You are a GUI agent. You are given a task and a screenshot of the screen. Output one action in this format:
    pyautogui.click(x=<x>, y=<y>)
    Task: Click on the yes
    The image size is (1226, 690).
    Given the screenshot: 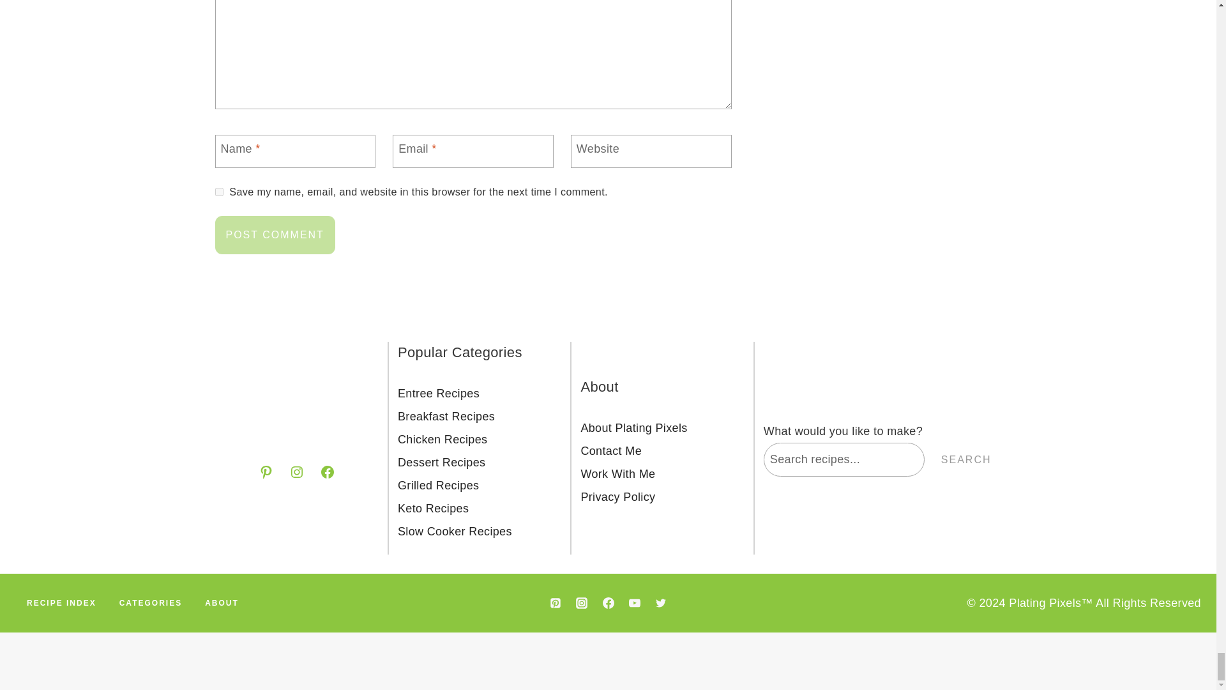 What is the action you would take?
    pyautogui.click(x=218, y=192)
    